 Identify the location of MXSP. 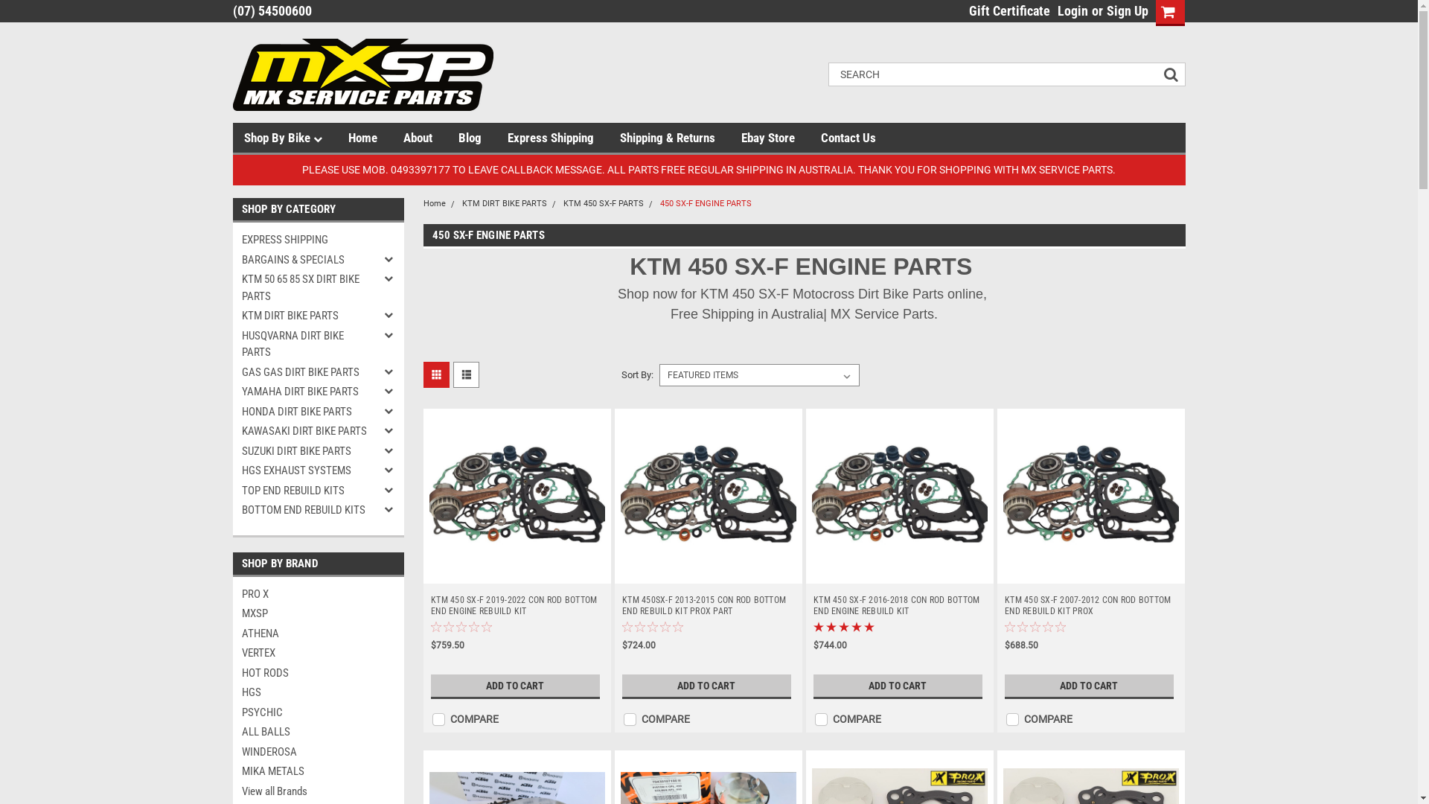
(318, 613).